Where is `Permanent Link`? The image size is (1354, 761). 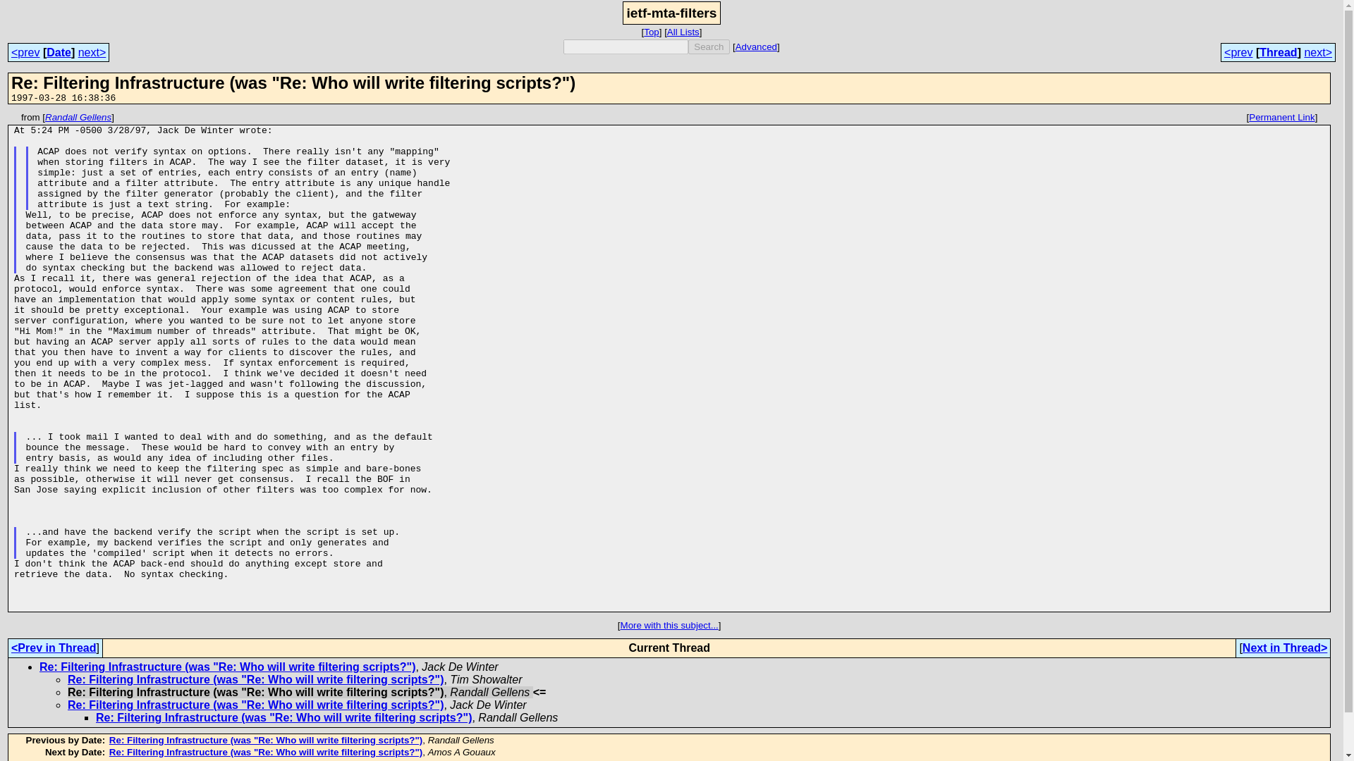
Permanent Link is located at coordinates (1281, 117).